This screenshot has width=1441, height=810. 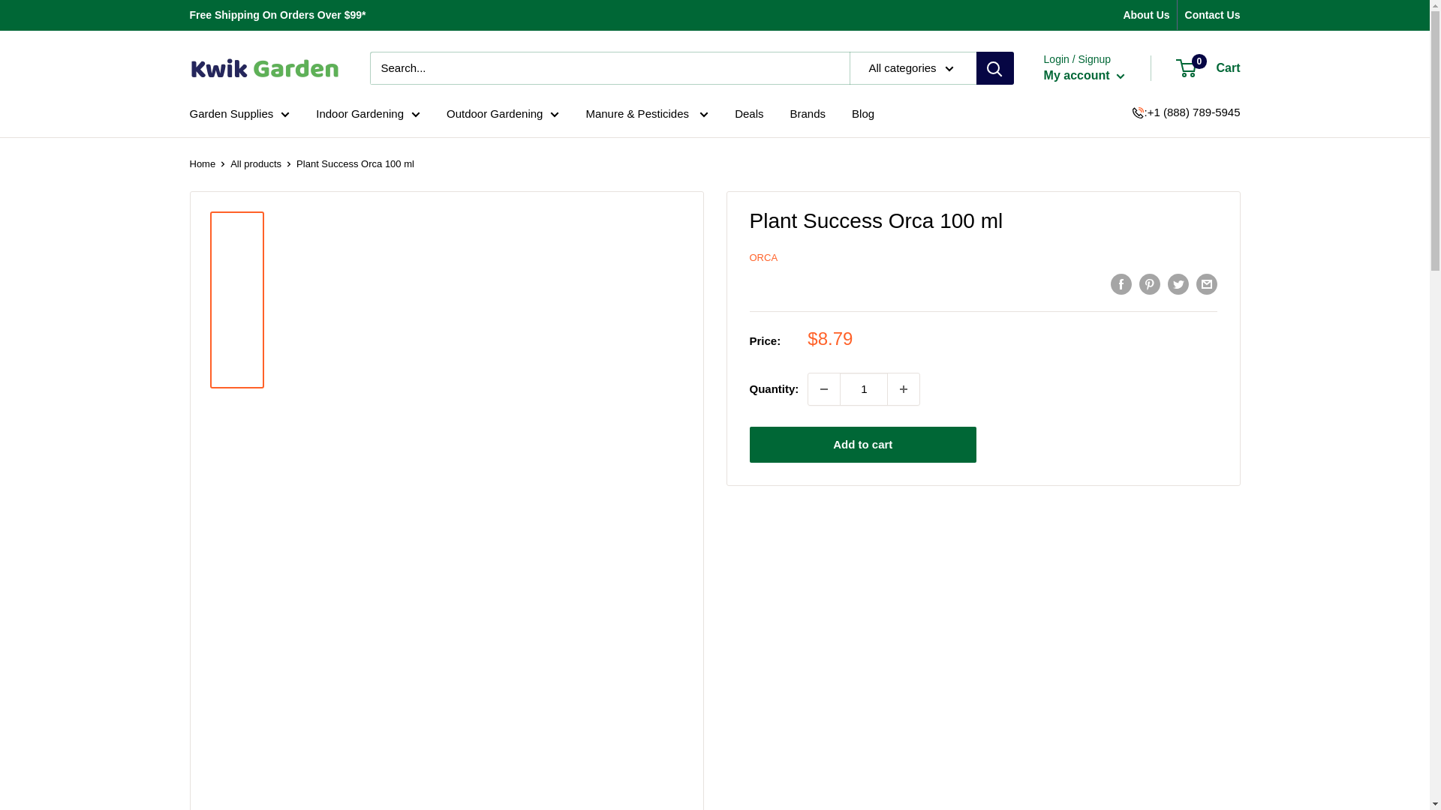 What do you see at coordinates (903, 388) in the screenshot?
I see `Increase quantity by 1` at bounding box center [903, 388].